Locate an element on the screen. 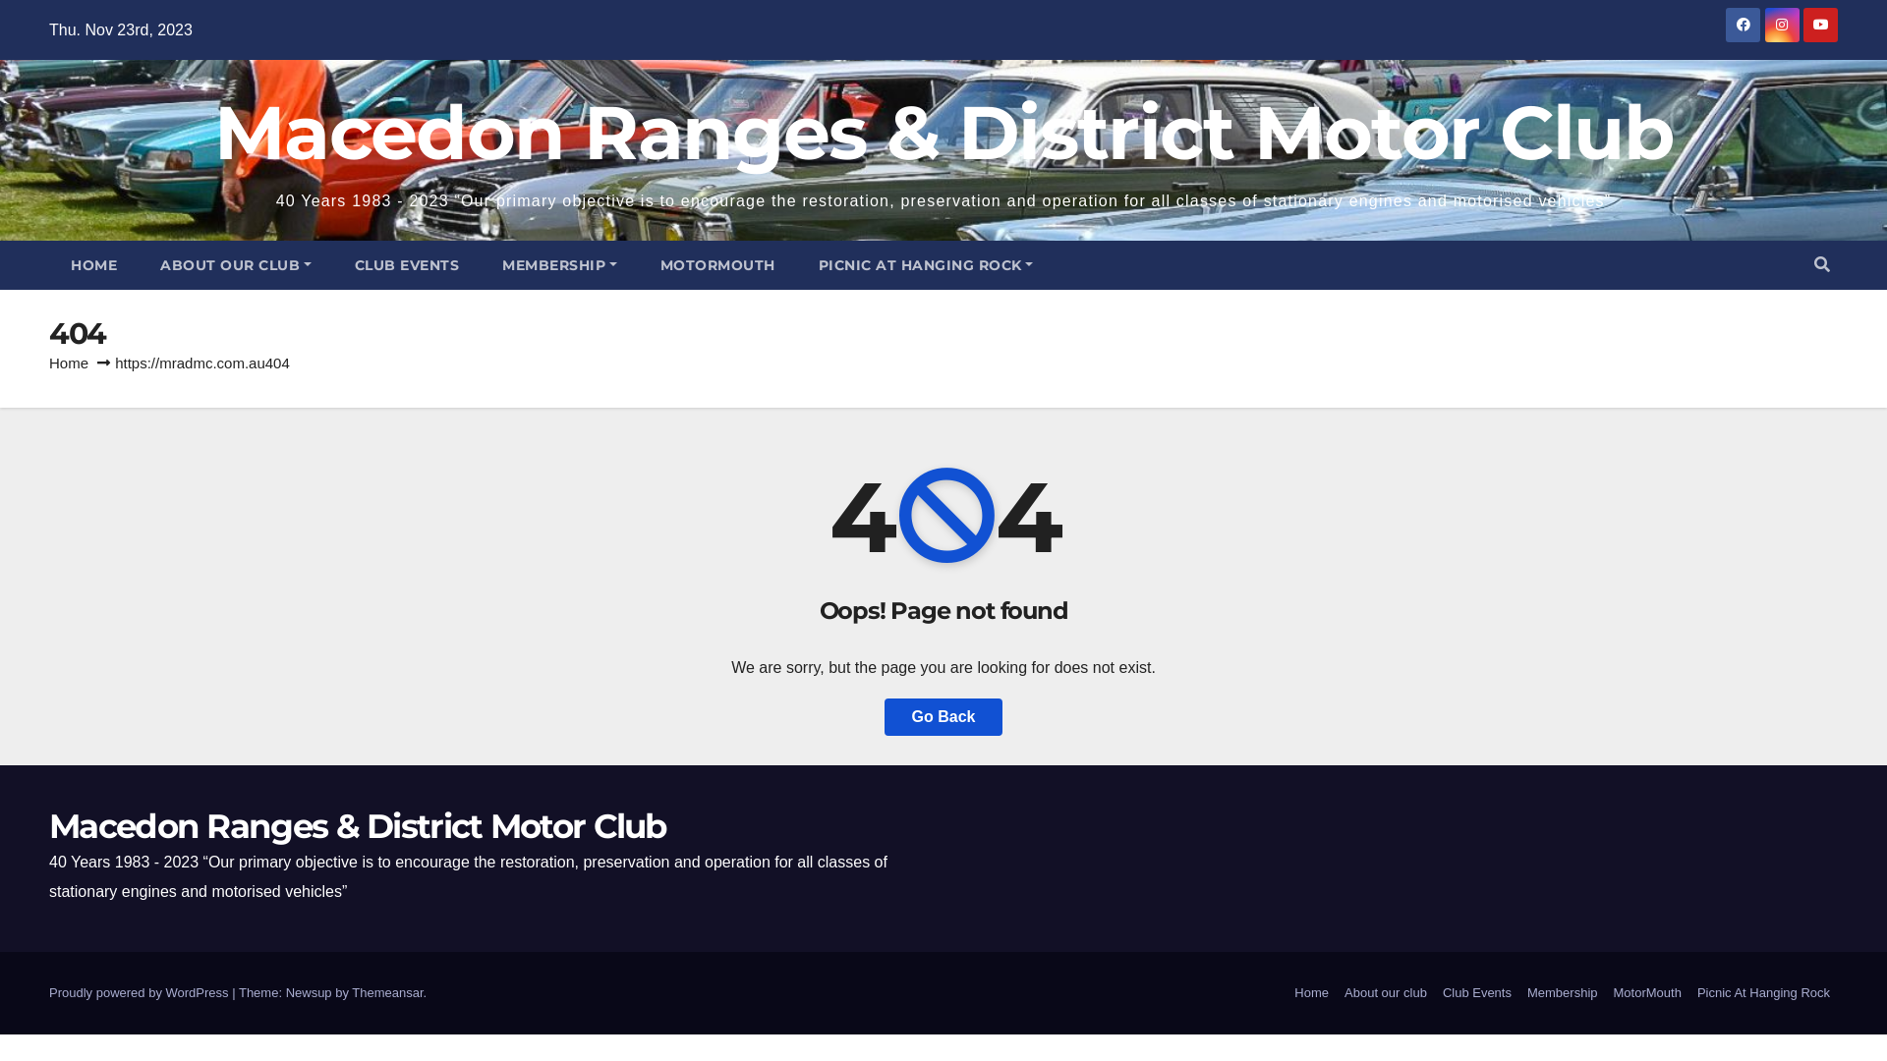  Macedon Ranges & District Motor Club is located at coordinates (943, 132).